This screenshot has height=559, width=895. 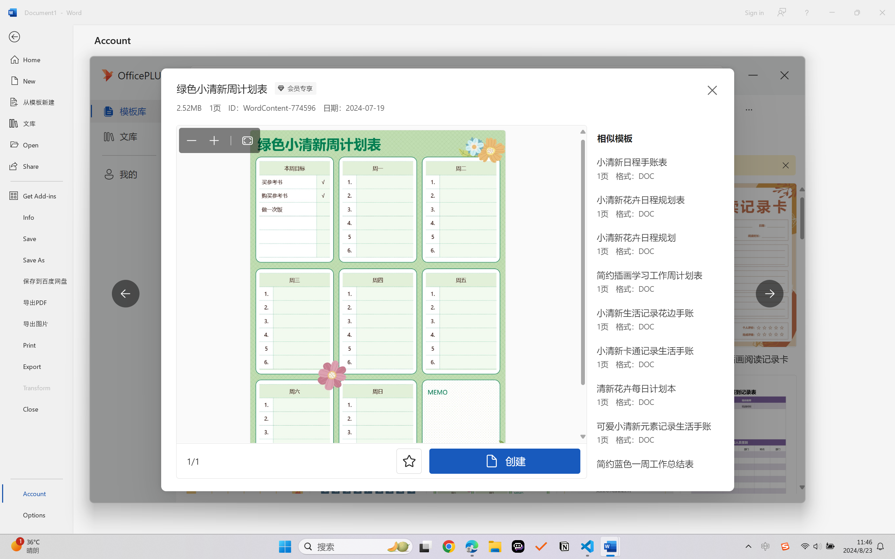 What do you see at coordinates (36, 217) in the screenshot?
I see `Info` at bounding box center [36, 217].